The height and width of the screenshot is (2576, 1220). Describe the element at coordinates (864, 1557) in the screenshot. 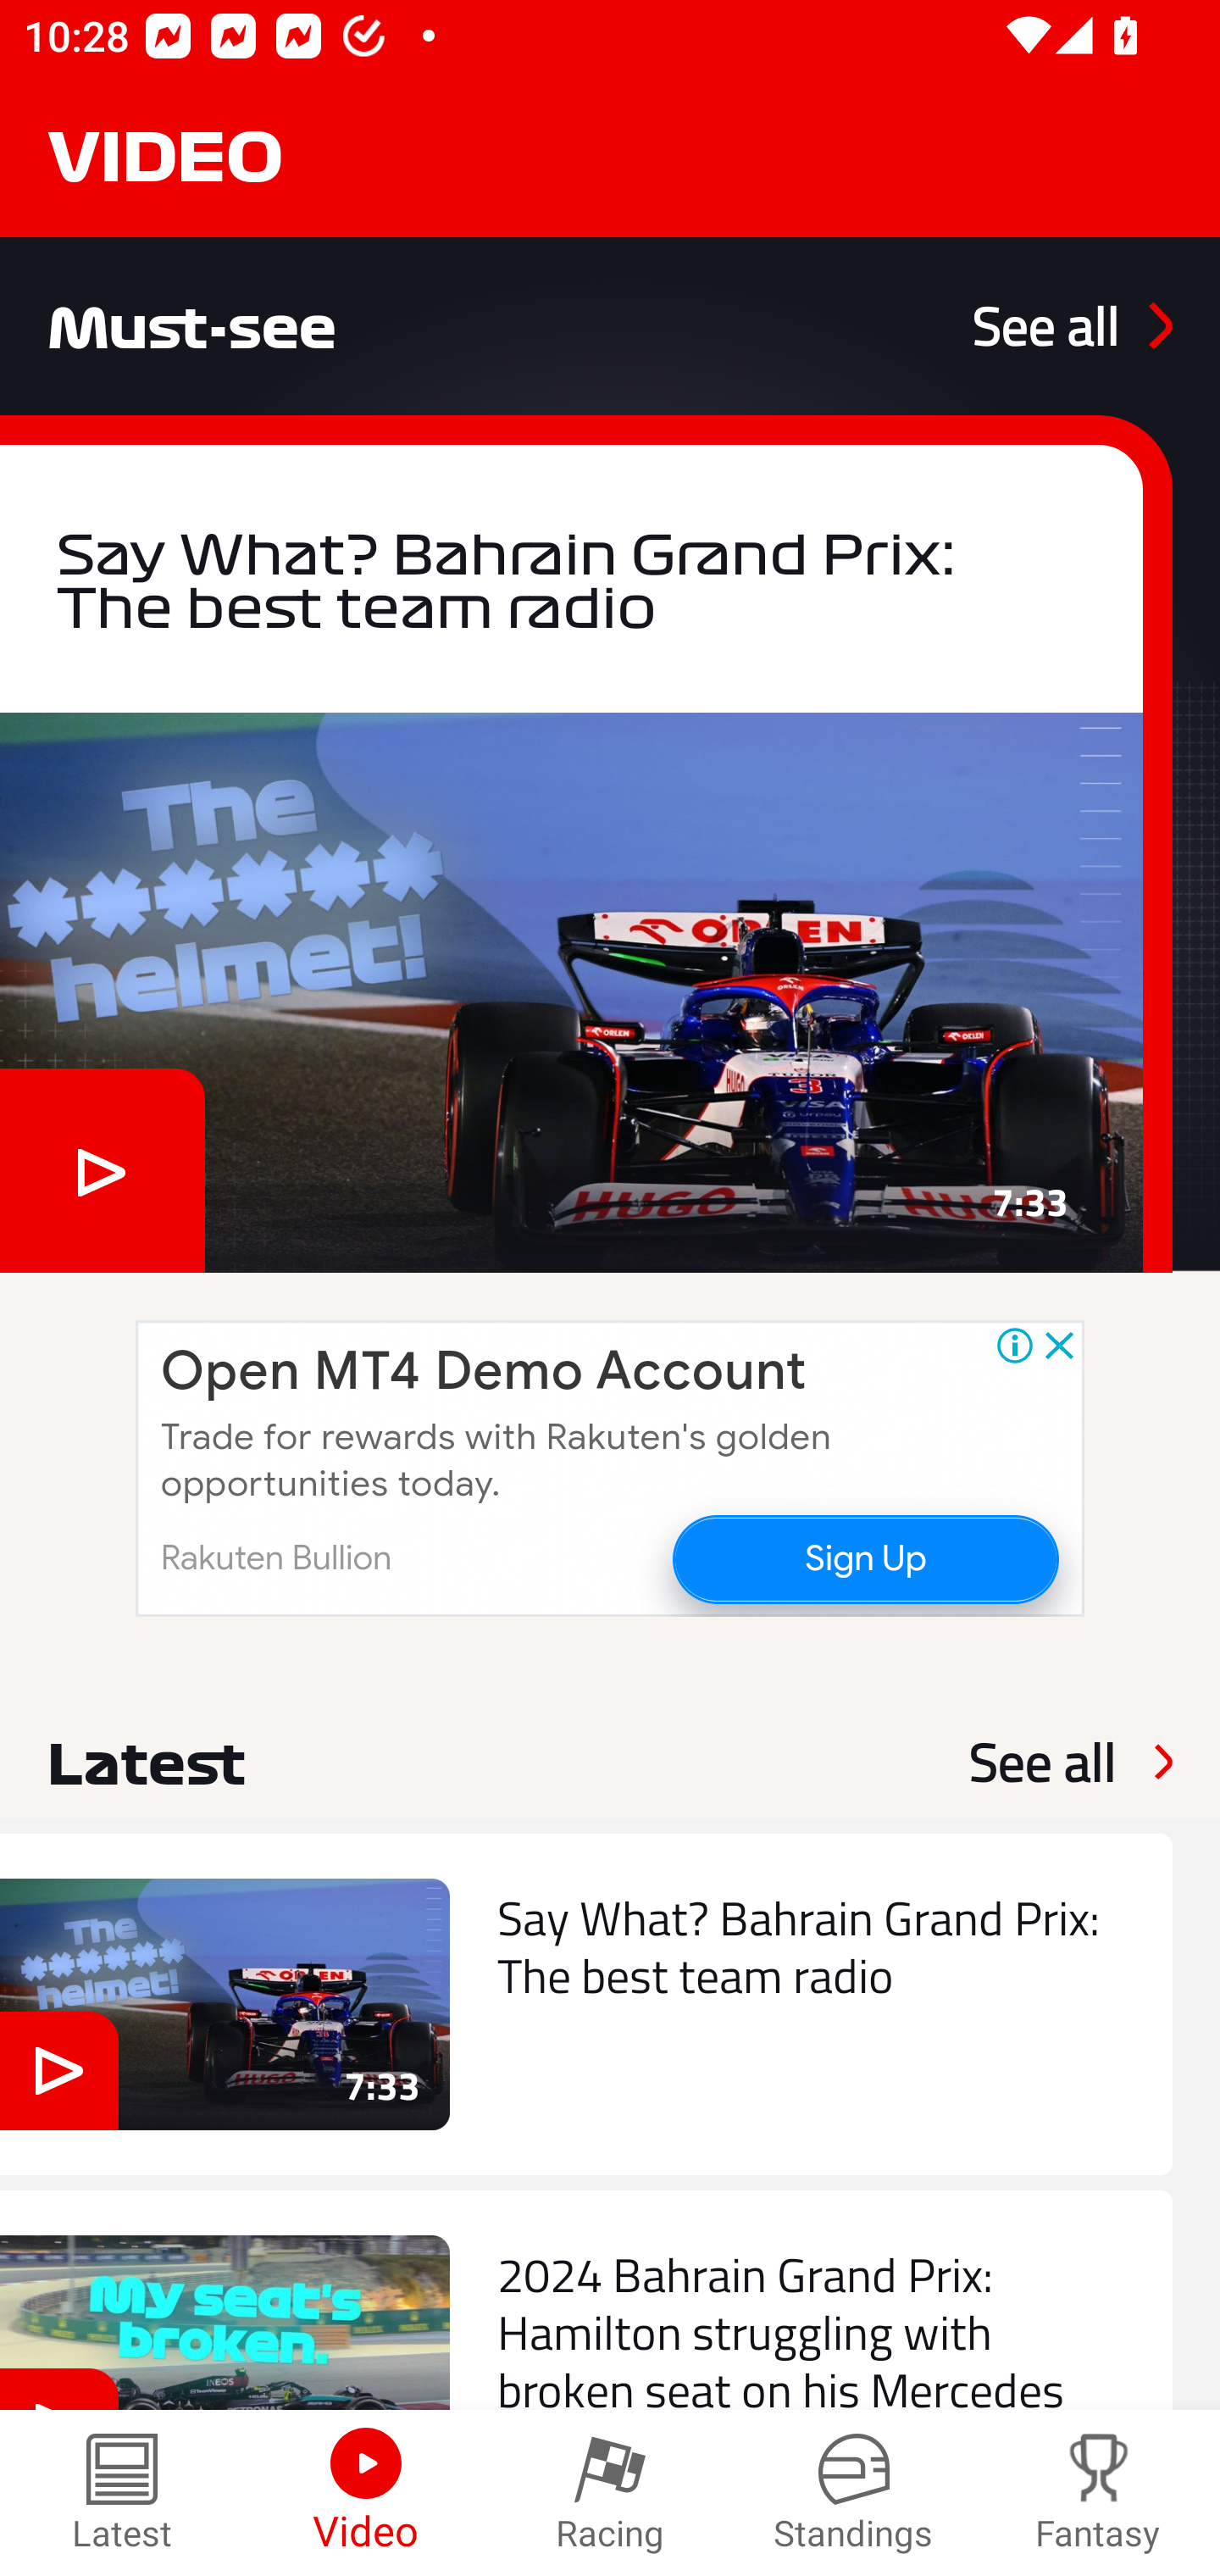

I see `Sign Up` at that location.